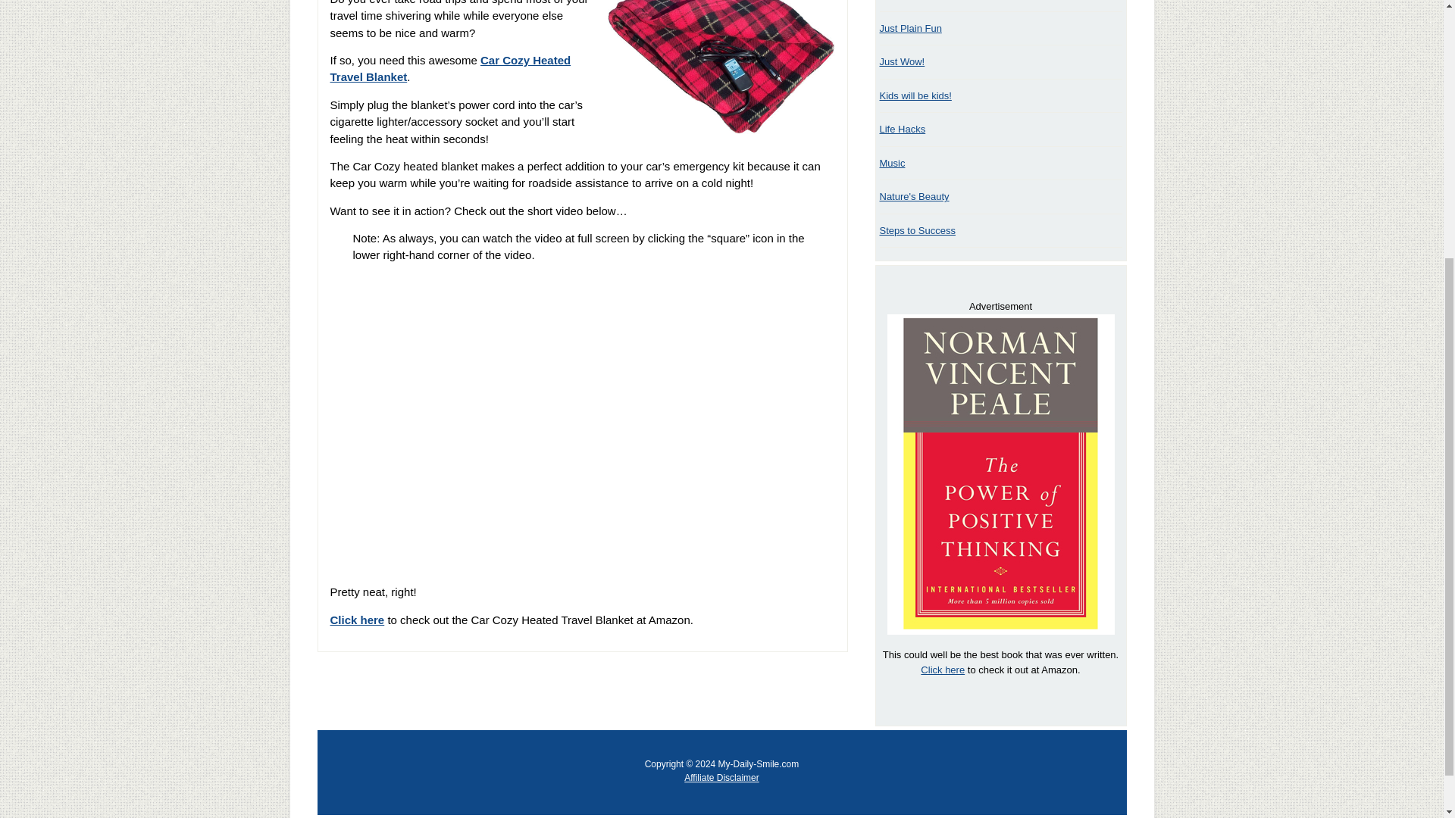 The height and width of the screenshot is (818, 1455). I want to click on Just Wow!, so click(901, 61).